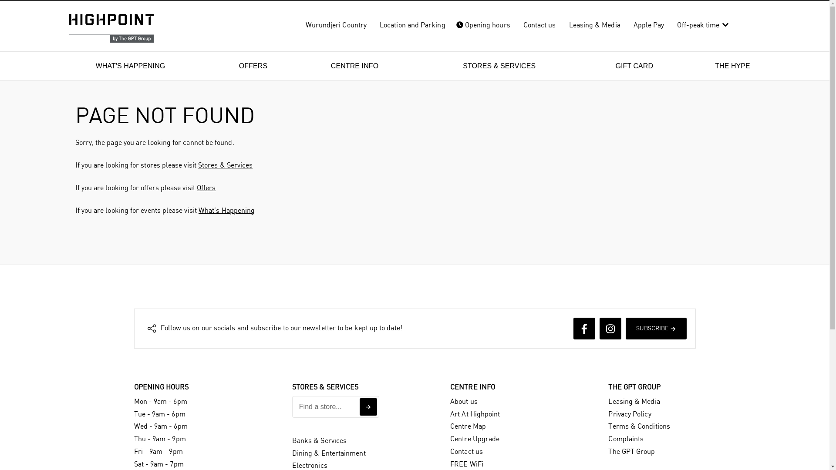 The width and height of the screenshot is (836, 470). What do you see at coordinates (634, 66) in the screenshot?
I see `GIFT CARD` at bounding box center [634, 66].